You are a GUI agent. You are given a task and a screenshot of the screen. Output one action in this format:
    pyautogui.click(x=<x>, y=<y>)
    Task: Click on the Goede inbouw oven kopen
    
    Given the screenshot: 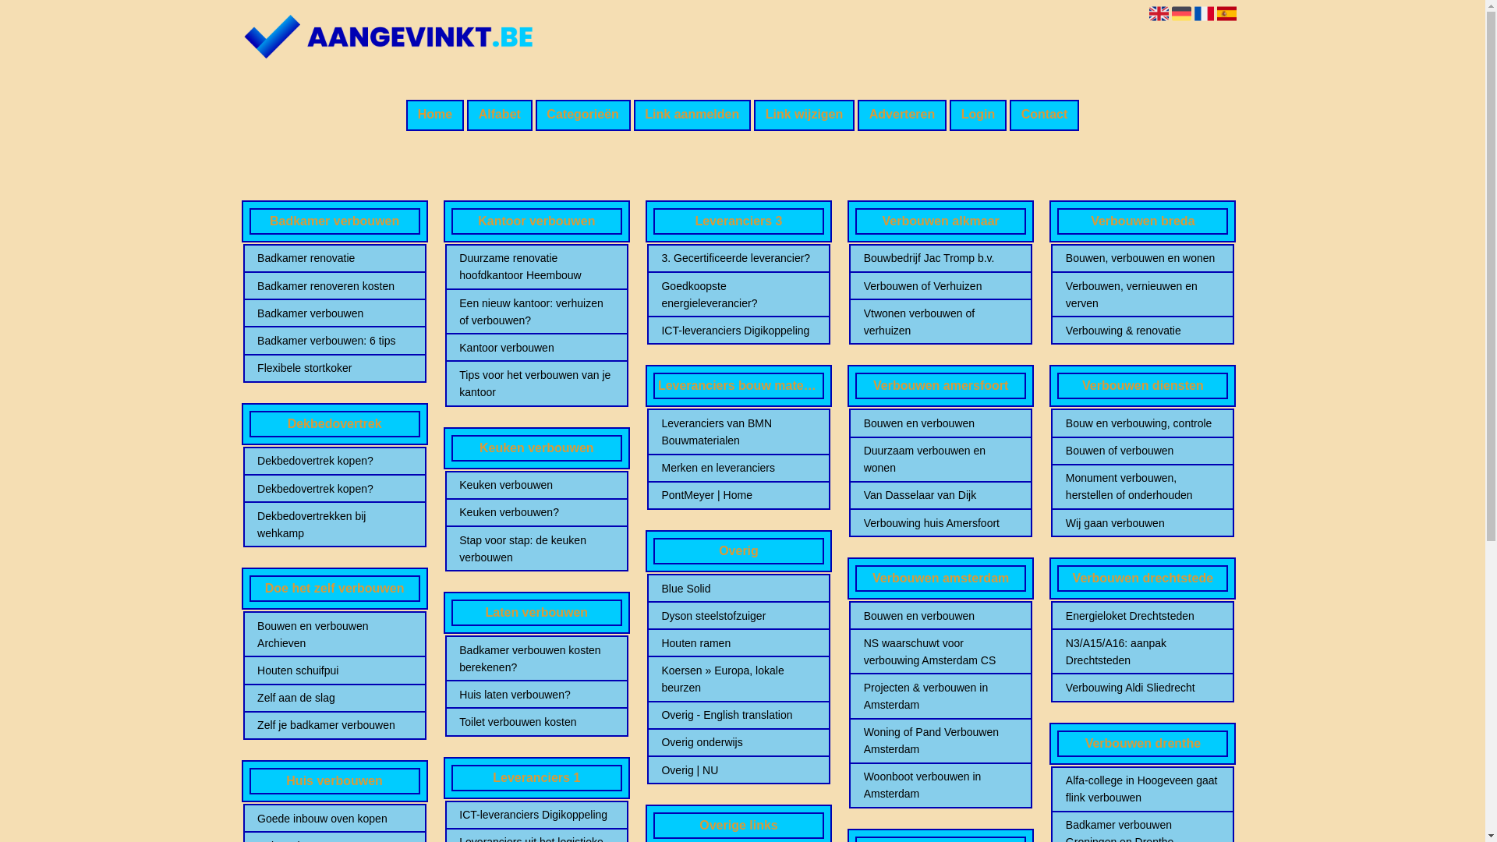 What is the action you would take?
    pyautogui.click(x=334, y=819)
    